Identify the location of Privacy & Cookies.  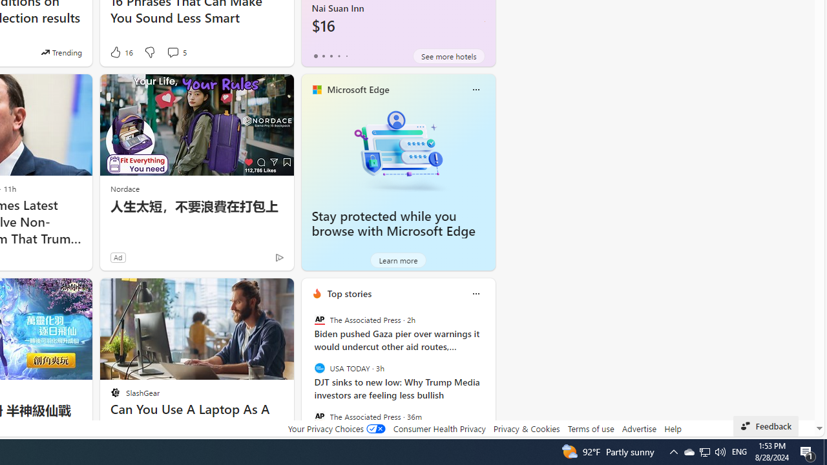
(526, 428).